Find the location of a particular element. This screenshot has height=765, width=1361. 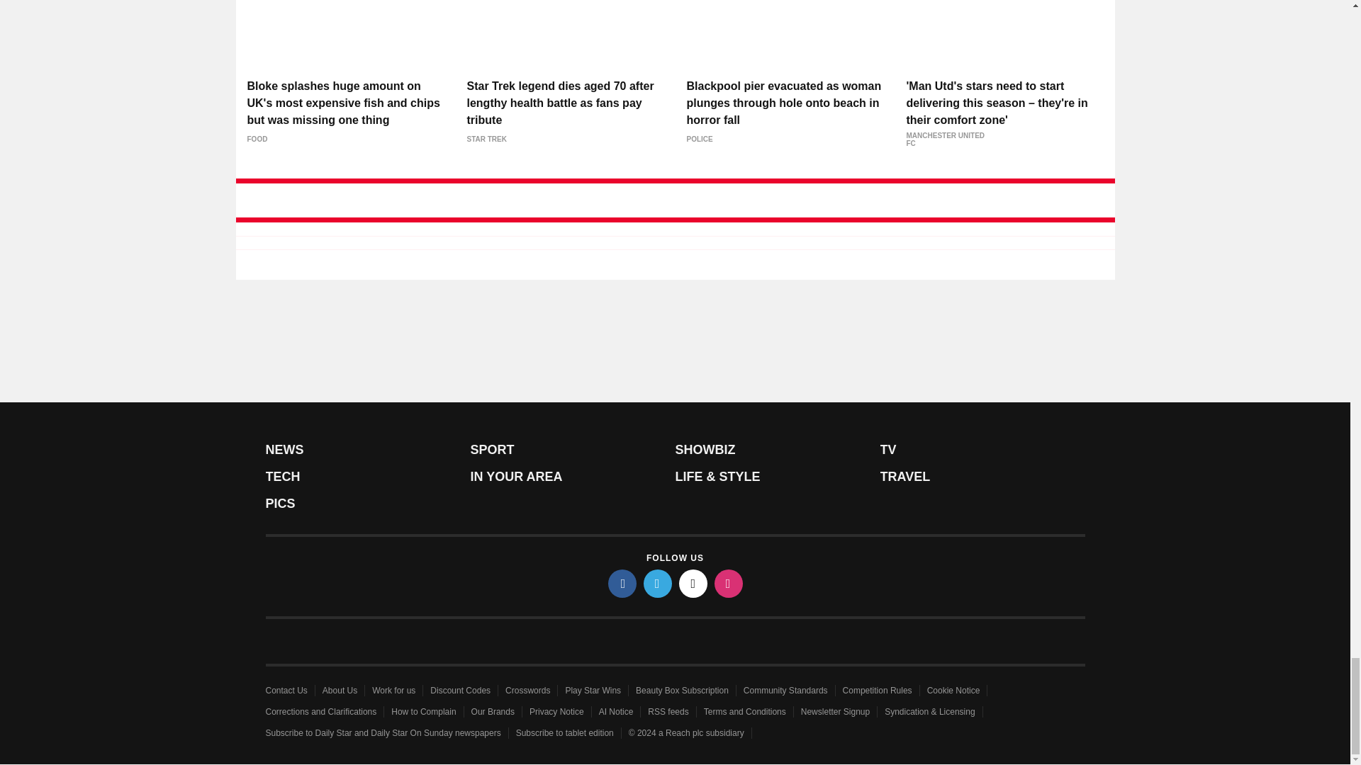

tiktok is located at coordinates (693, 583).